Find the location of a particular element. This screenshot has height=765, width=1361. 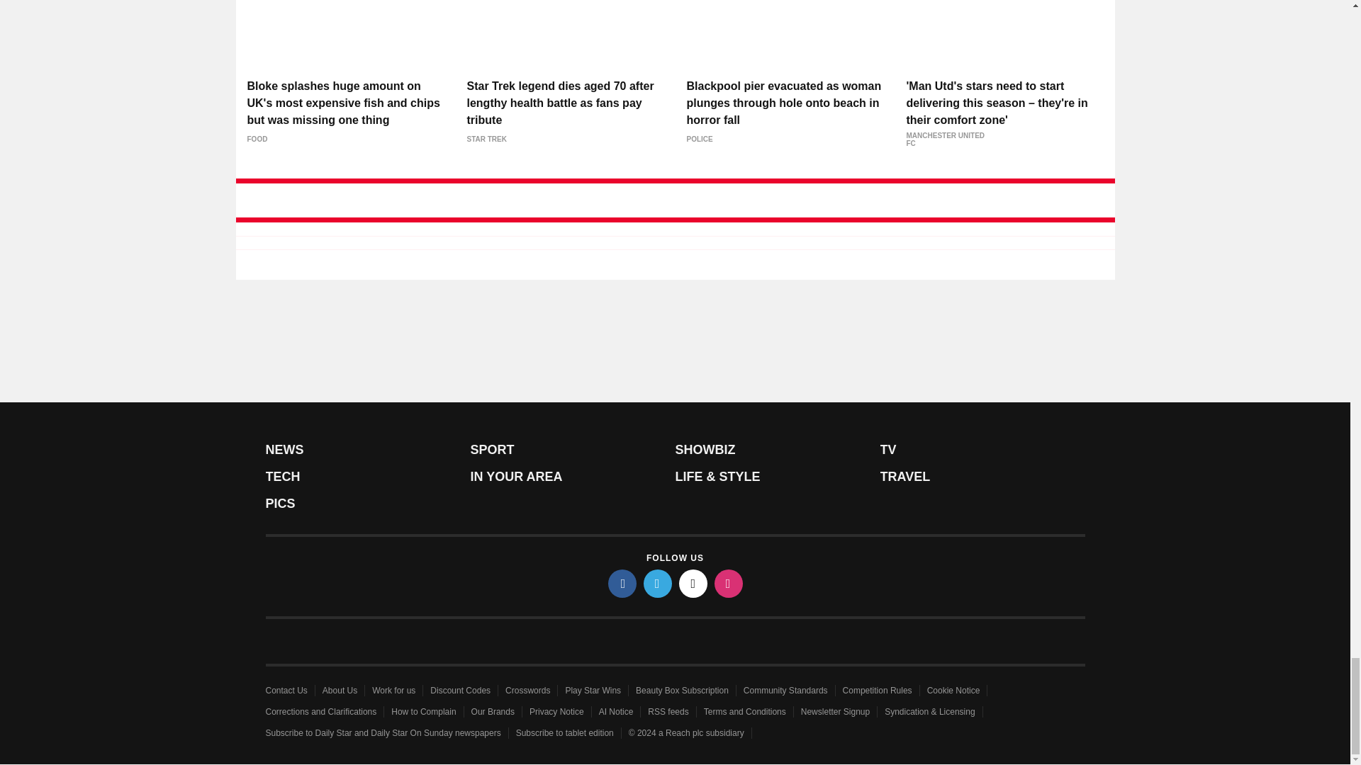

tiktok is located at coordinates (693, 583).